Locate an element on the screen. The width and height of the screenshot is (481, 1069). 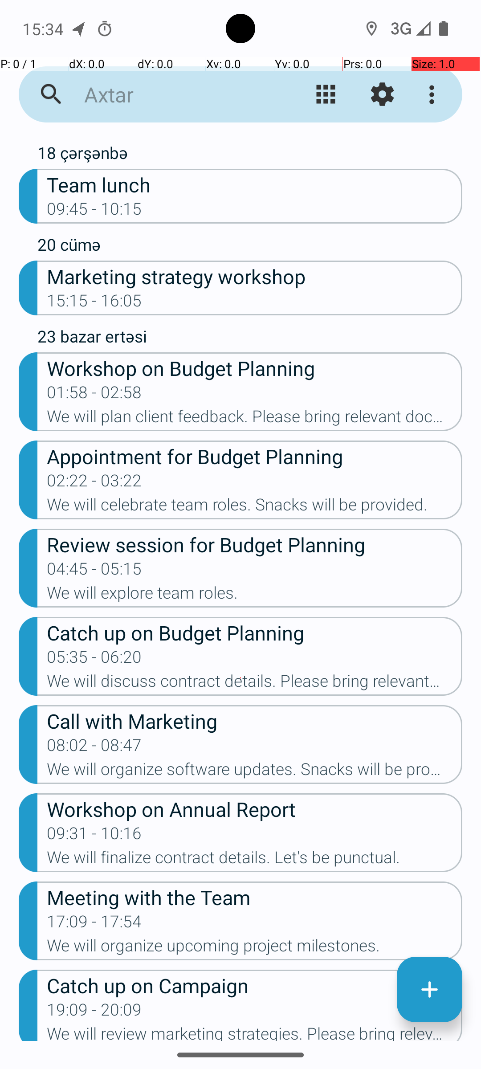
We will explore team roles. is located at coordinates (255, 595).